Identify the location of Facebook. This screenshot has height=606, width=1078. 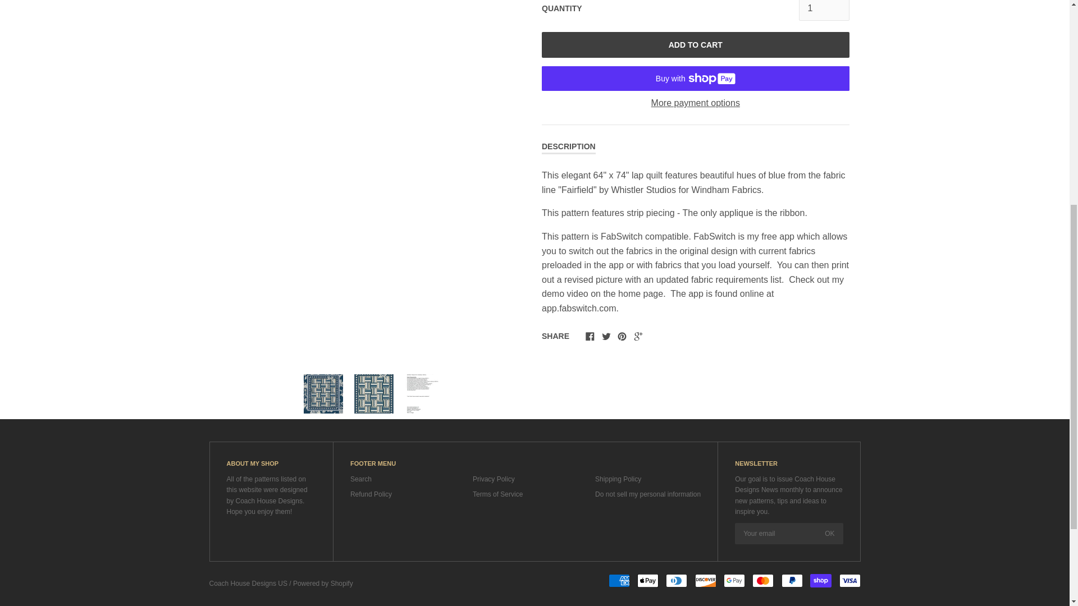
(590, 336).